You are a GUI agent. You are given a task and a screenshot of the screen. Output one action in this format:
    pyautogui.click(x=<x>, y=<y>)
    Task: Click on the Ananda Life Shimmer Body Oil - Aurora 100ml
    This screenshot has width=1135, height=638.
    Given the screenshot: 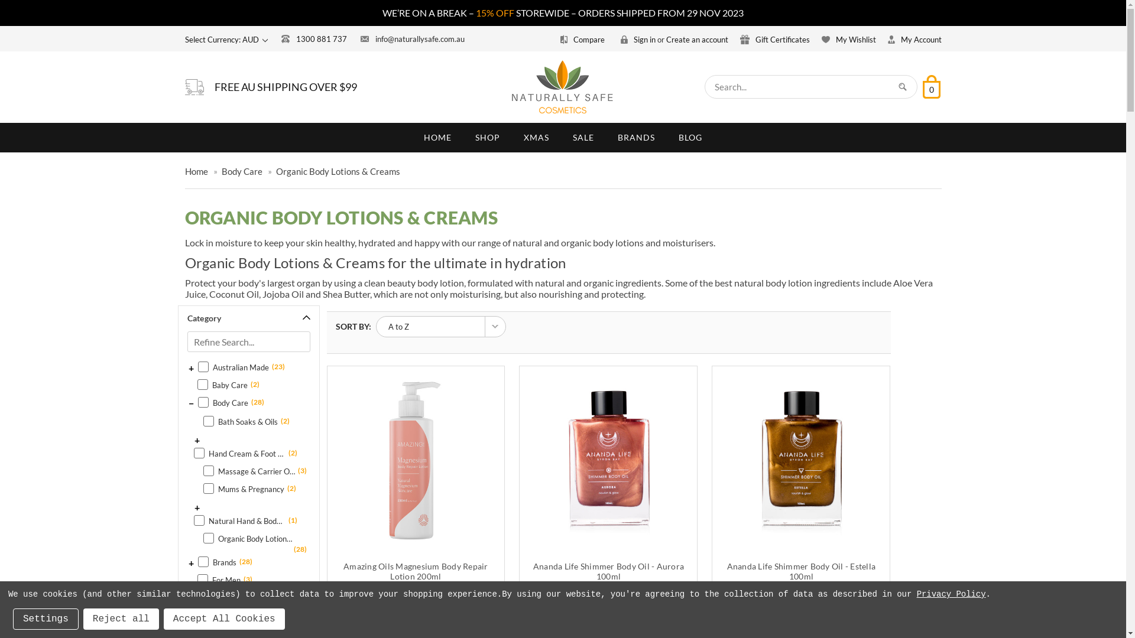 What is the action you would take?
    pyautogui.click(x=608, y=461)
    